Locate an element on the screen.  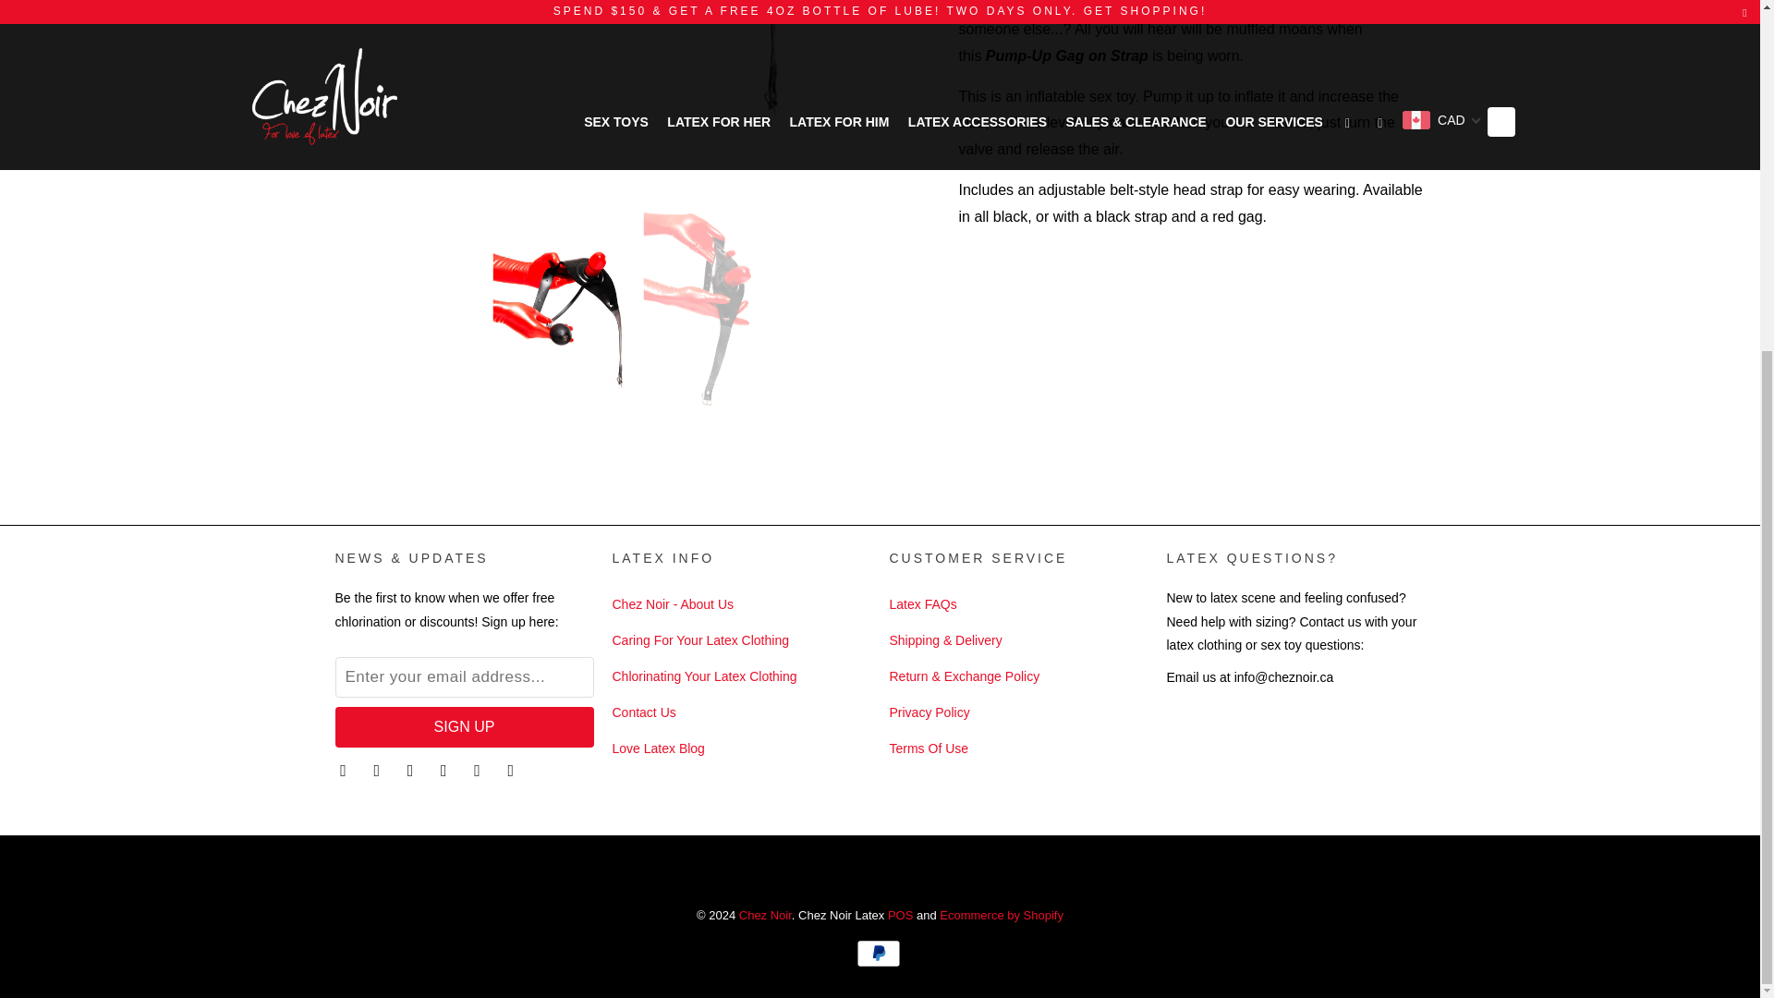
Chez Noir on Facebook is located at coordinates (379, 769).